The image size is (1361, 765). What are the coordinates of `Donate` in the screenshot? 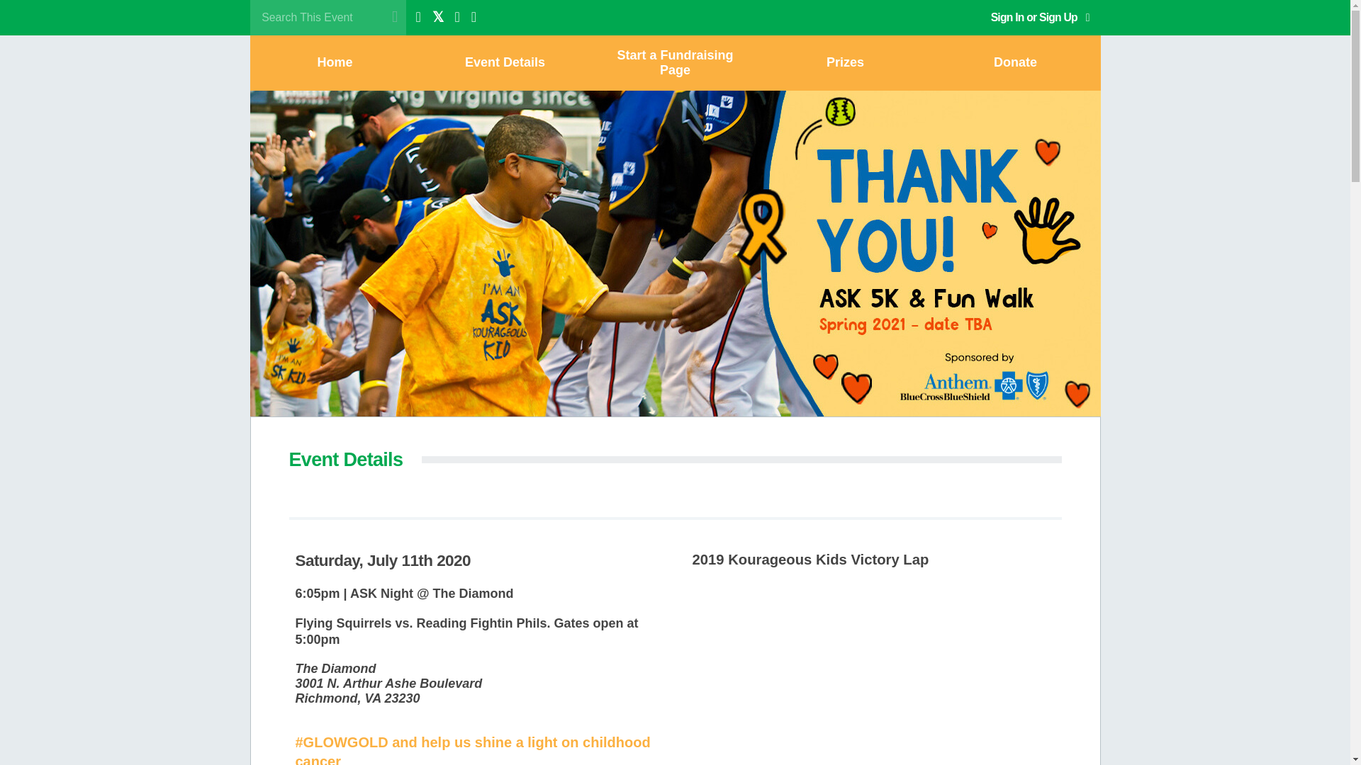 It's located at (1014, 62).